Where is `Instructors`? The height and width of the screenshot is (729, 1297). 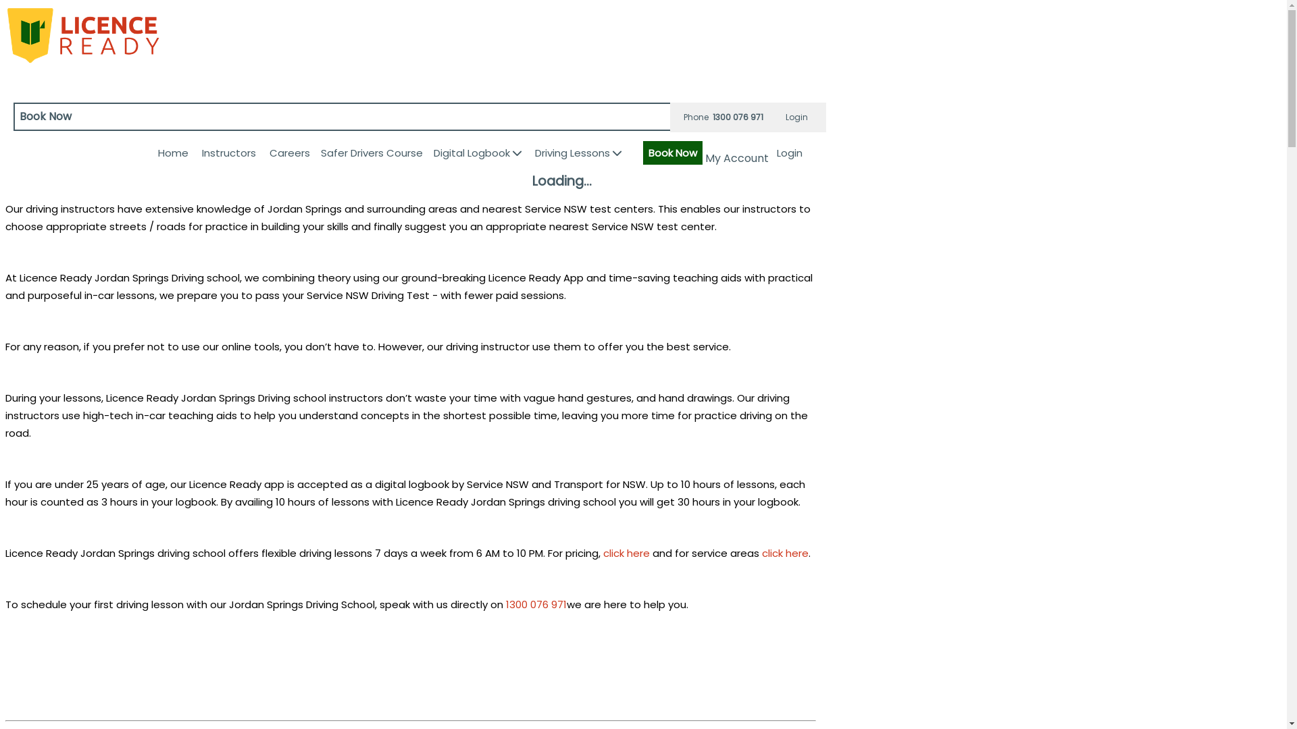 Instructors is located at coordinates (229, 153).